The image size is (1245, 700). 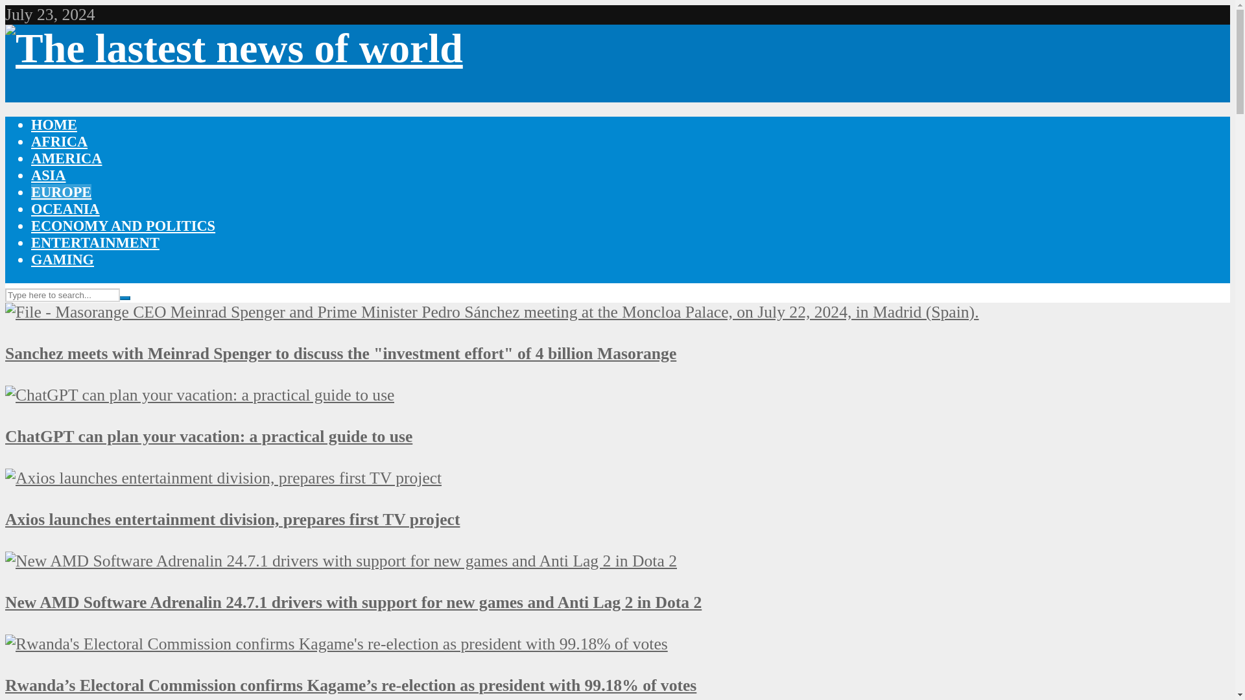 What do you see at coordinates (48, 175) in the screenshot?
I see `ASIA` at bounding box center [48, 175].